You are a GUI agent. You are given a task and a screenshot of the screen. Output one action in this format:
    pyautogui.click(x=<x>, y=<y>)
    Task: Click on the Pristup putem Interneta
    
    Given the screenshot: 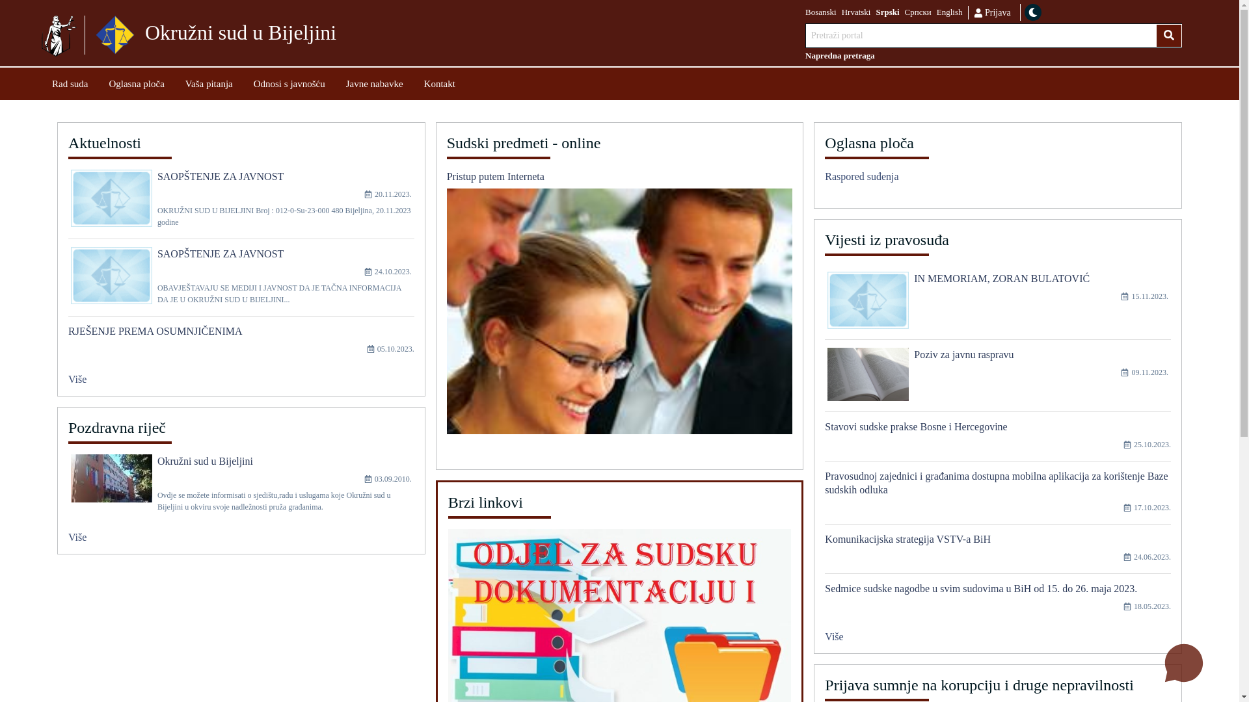 What is the action you would take?
    pyautogui.click(x=620, y=307)
    